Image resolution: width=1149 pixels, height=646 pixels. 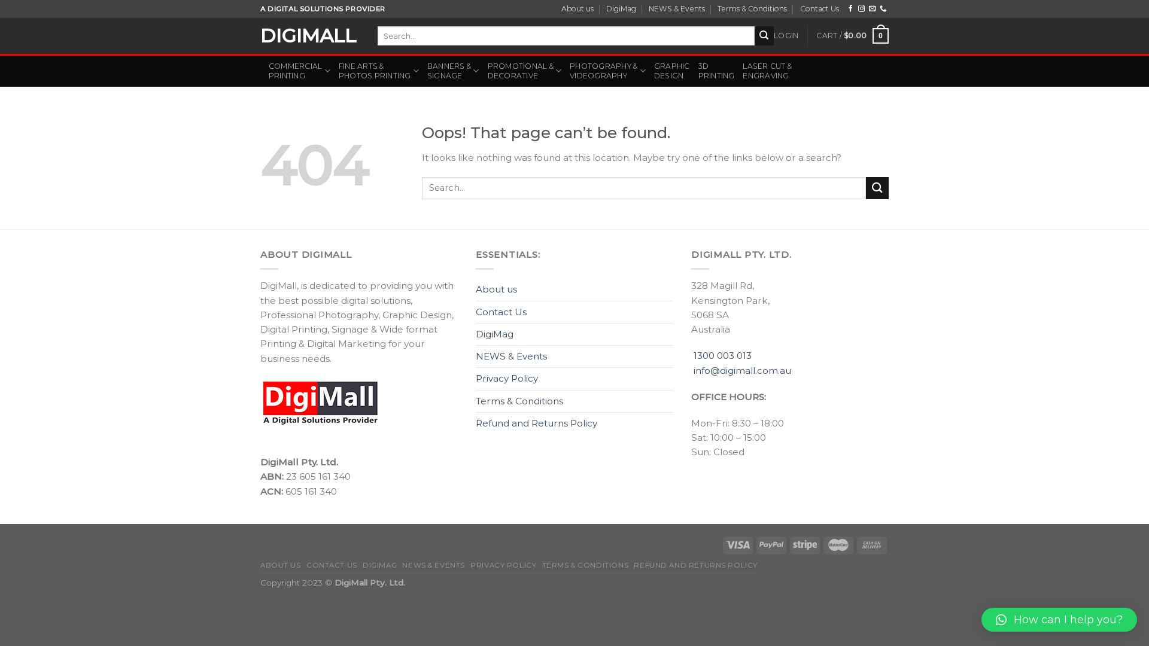 I want to click on PHOTOGRAPHY &
VIDEOGRAPHY, so click(x=608, y=71).